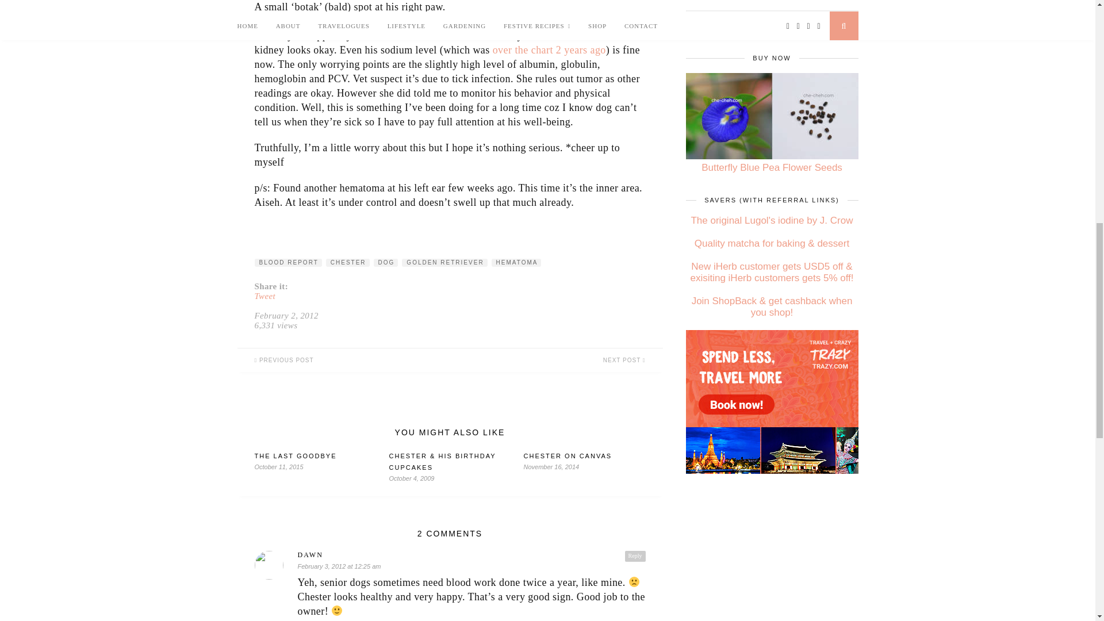 The width and height of the screenshot is (1104, 621). What do you see at coordinates (287, 263) in the screenshot?
I see `BLOOD REPORT` at bounding box center [287, 263].